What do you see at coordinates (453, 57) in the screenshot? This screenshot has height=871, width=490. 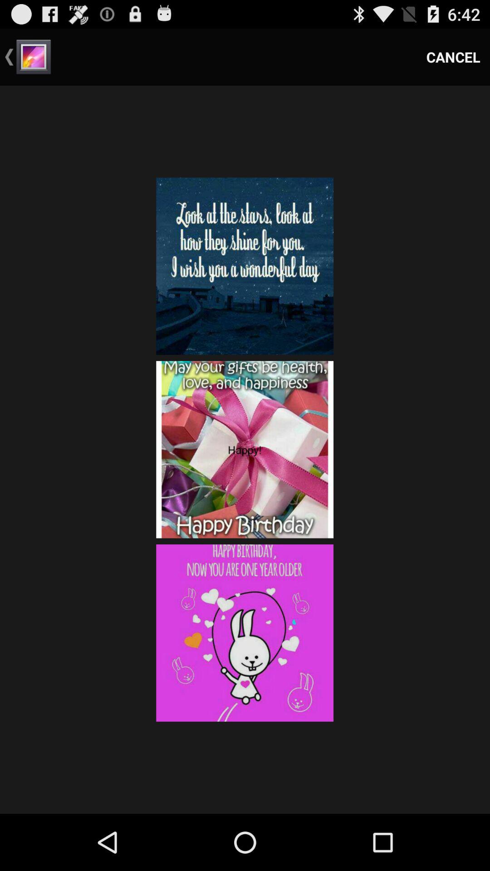 I see `turn on cancel item` at bounding box center [453, 57].